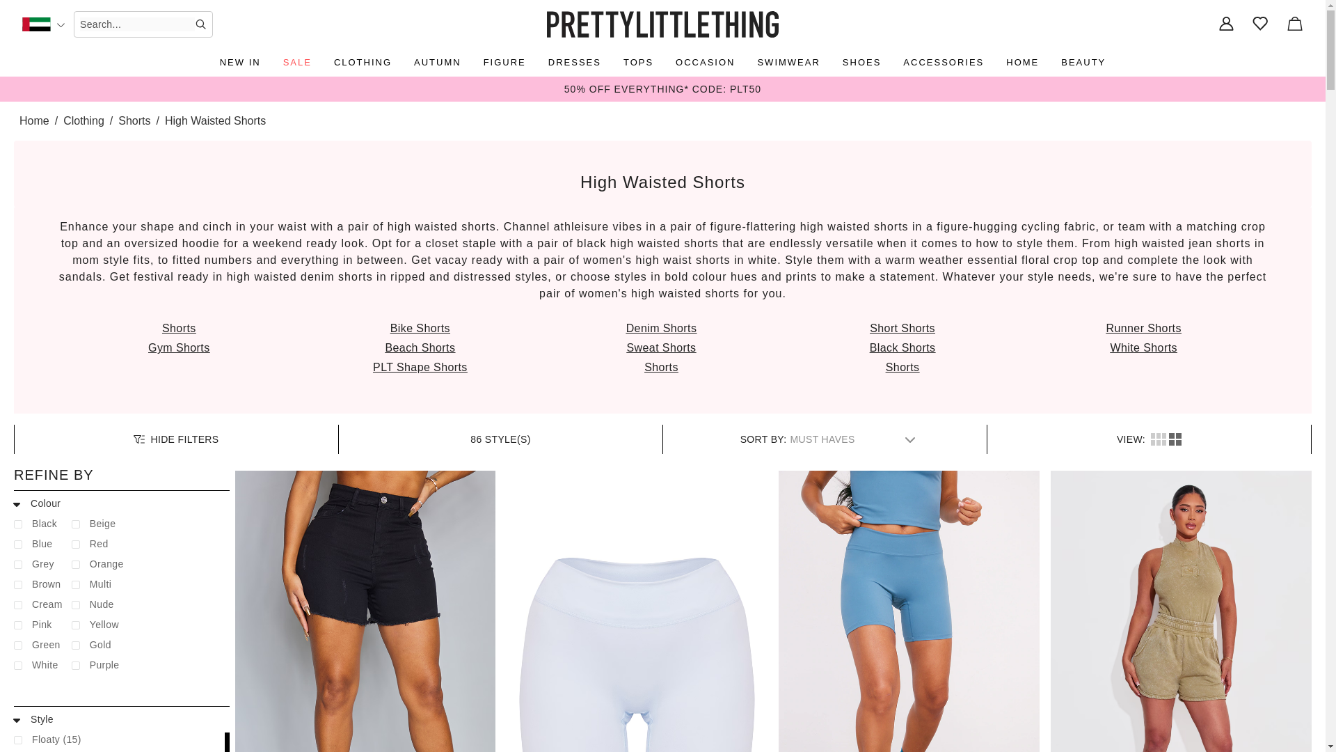  What do you see at coordinates (437, 63) in the screenshot?
I see `AUTUMN` at bounding box center [437, 63].